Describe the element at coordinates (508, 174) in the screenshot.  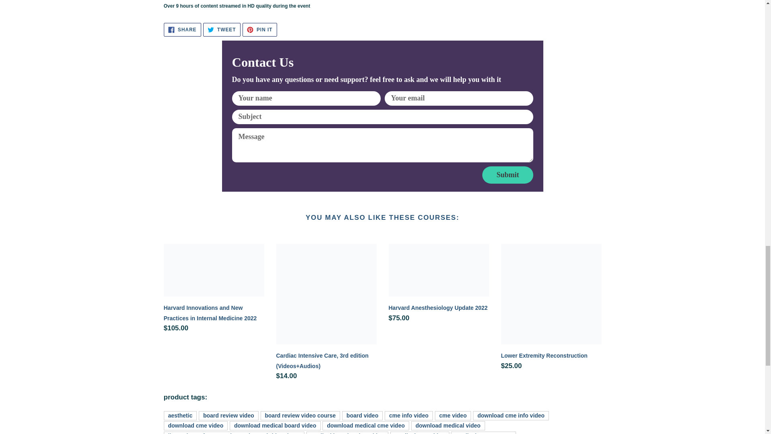
I see `Harvard Anesthesiology Update 2022` at that location.